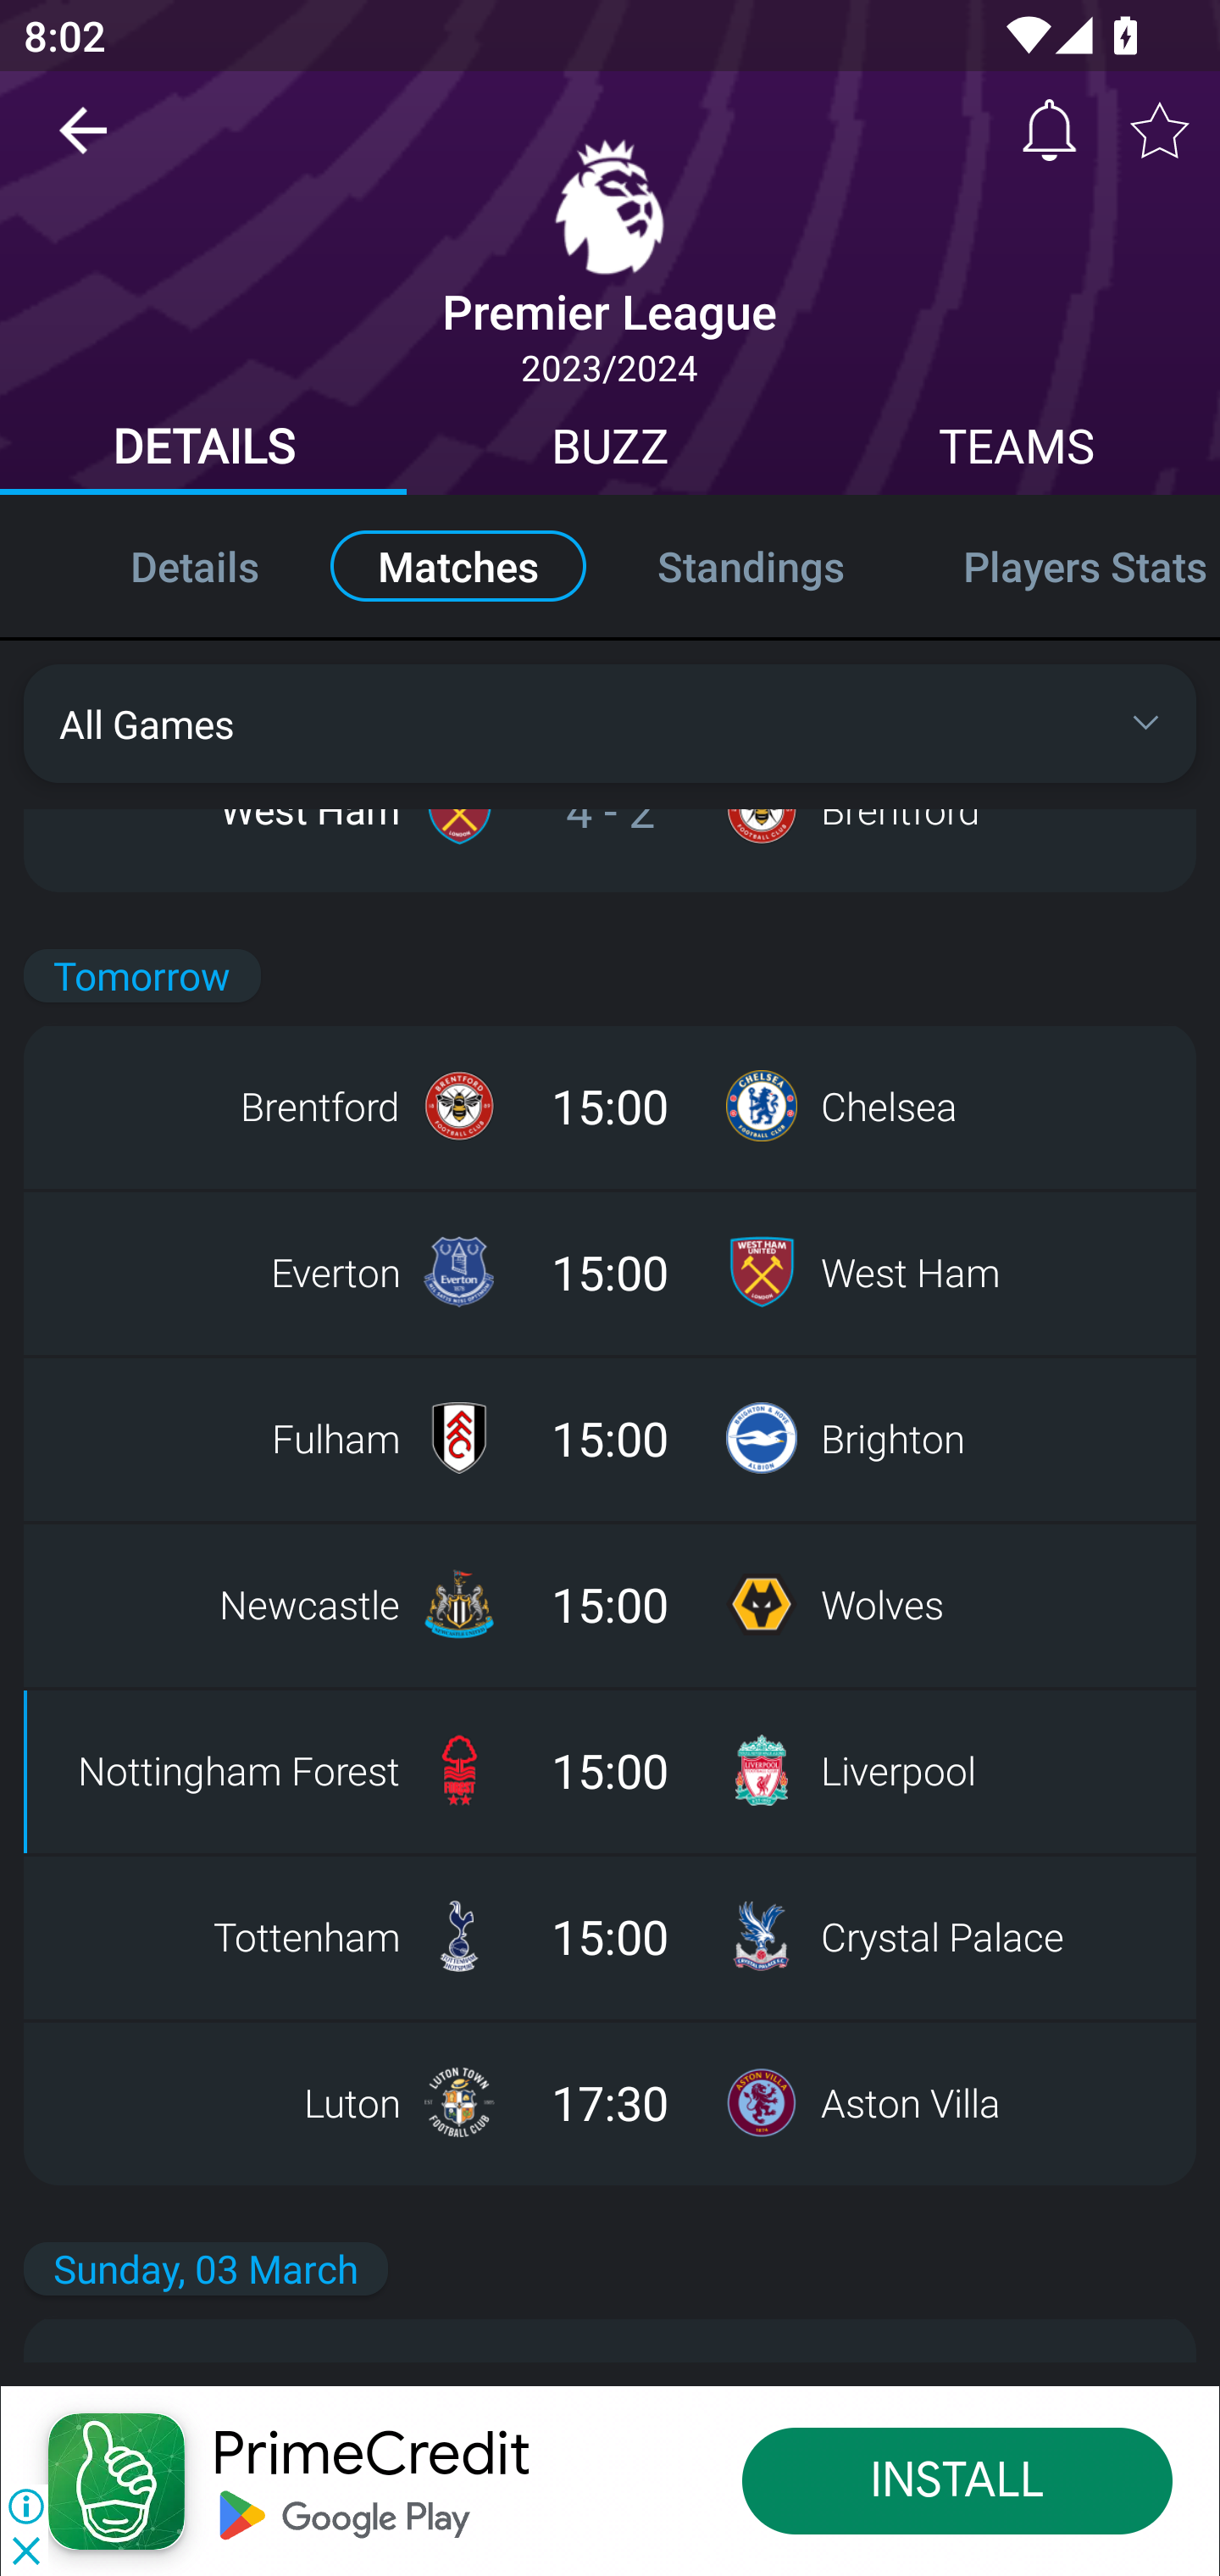 The height and width of the screenshot is (2576, 1220). What do you see at coordinates (610, 2101) in the screenshot?
I see `Luton 17:30 Aston Villa` at bounding box center [610, 2101].